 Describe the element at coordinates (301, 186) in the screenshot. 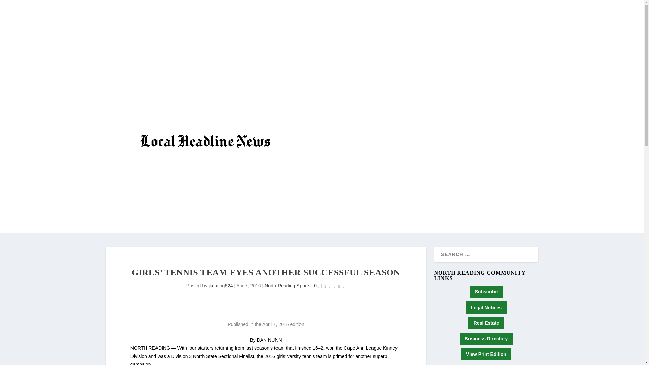

I see `Melrose` at that location.